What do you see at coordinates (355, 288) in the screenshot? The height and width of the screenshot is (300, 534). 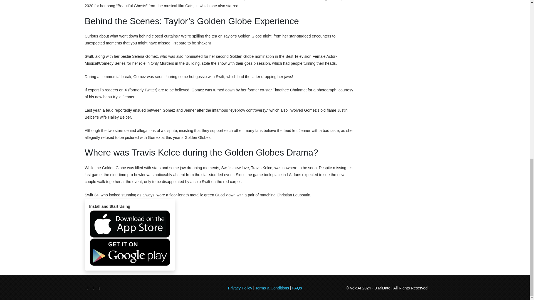 I see `VolgAI` at bounding box center [355, 288].